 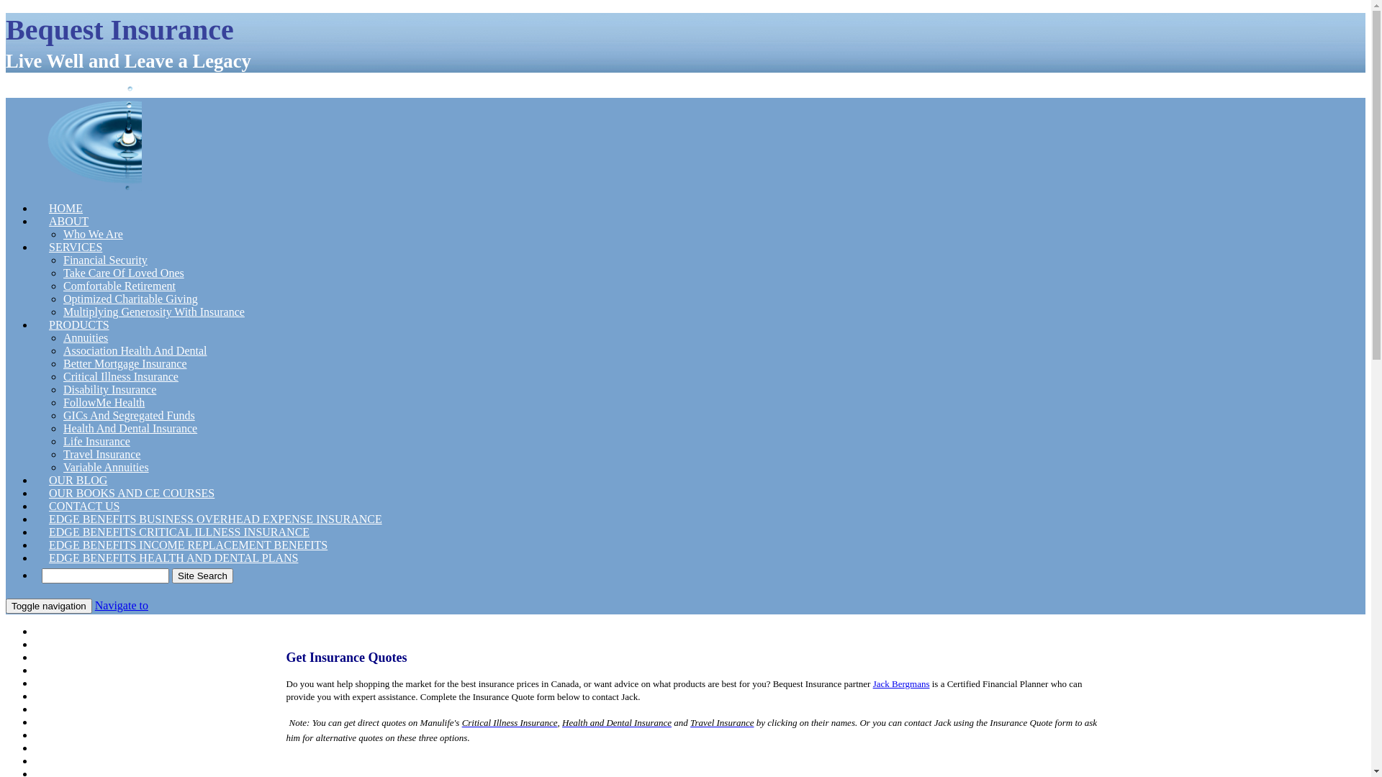 What do you see at coordinates (79, 748) in the screenshot?
I see `PRODUCTS` at bounding box center [79, 748].